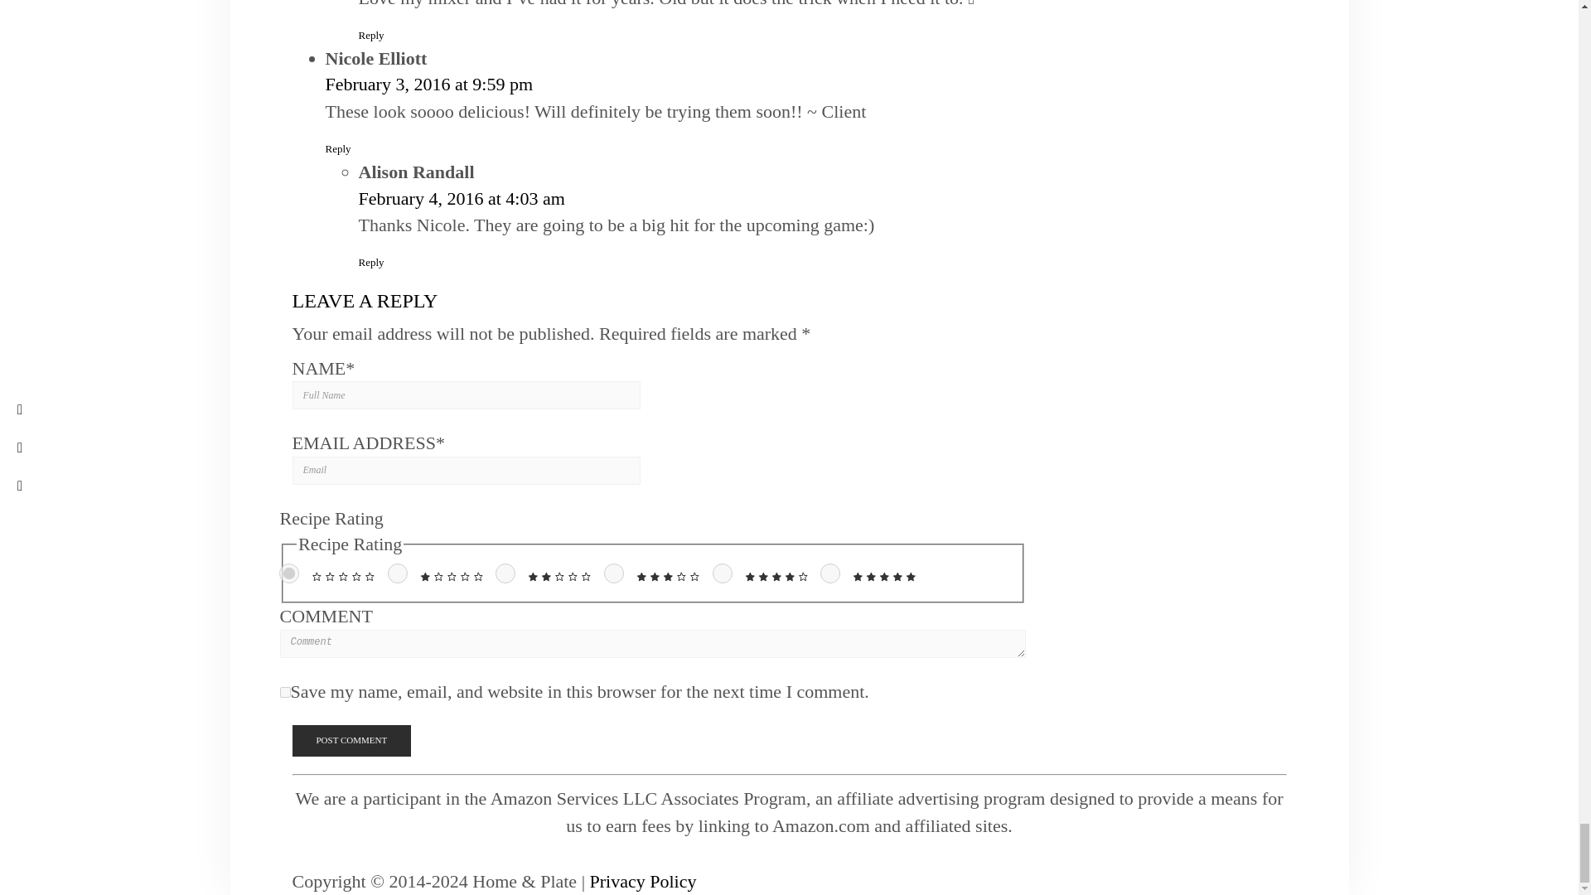 Image resolution: width=1591 pixels, height=895 pixels. What do you see at coordinates (285, 693) in the screenshot?
I see `yes` at bounding box center [285, 693].